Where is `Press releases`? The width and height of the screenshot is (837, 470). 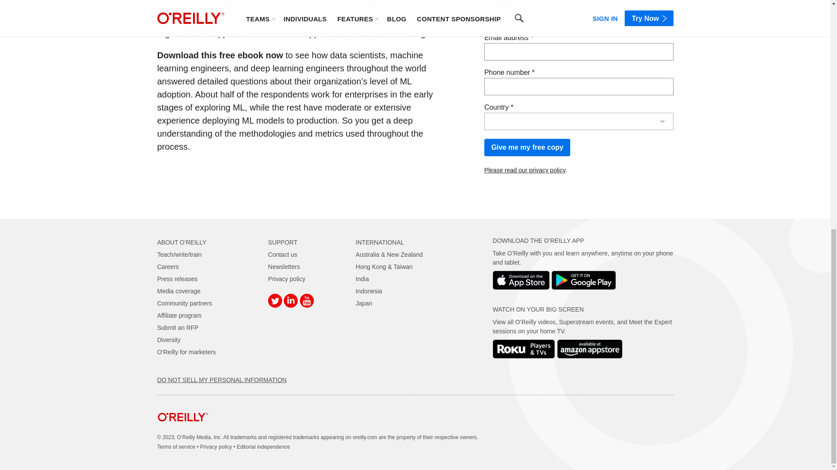 Press releases is located at coordinates (177, 279).